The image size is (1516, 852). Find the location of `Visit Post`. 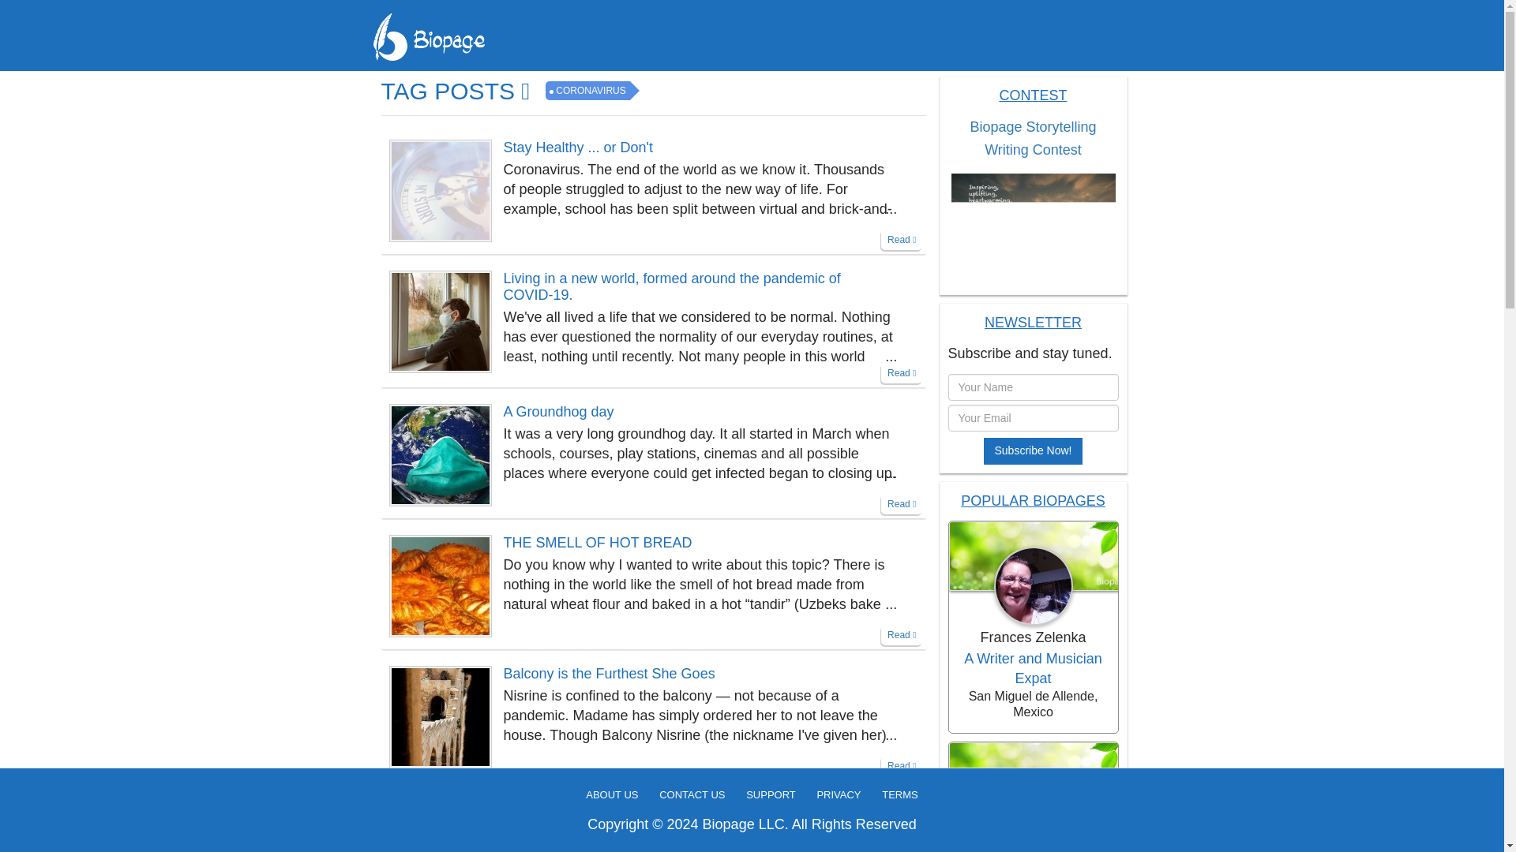

Visit Post is located at coordinates (441, 715).